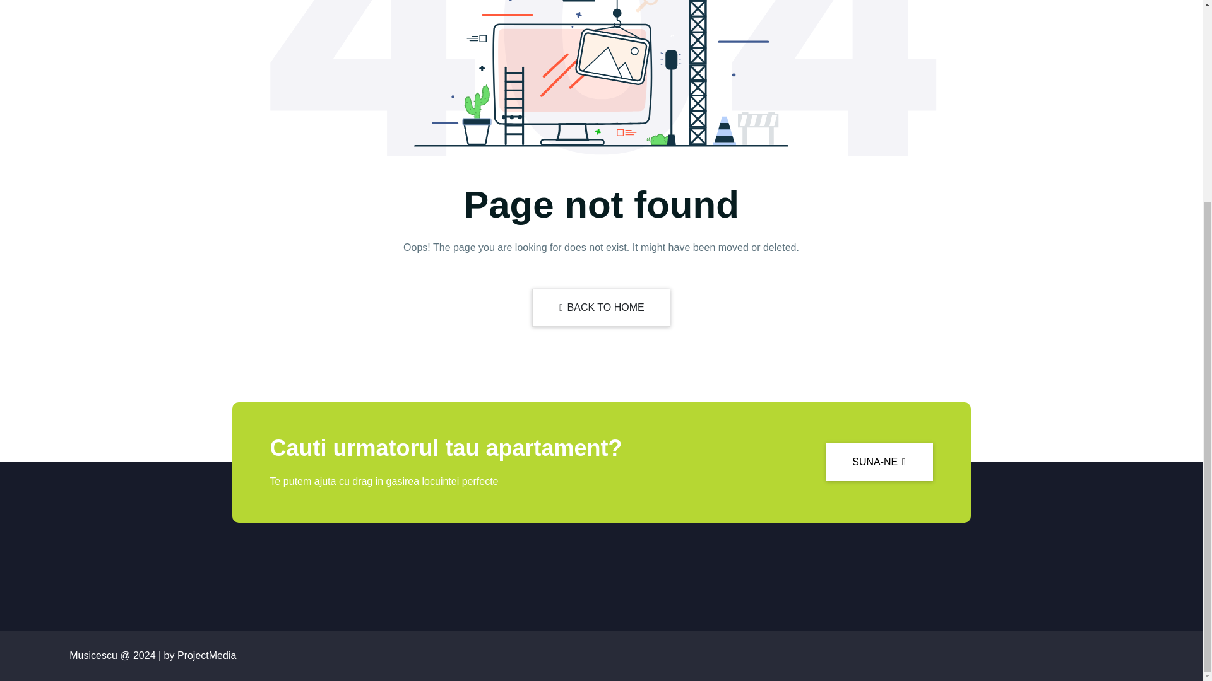 This screenshot has width=1212, height=681. I want to click on ProjectMedia, so click(206, 655).